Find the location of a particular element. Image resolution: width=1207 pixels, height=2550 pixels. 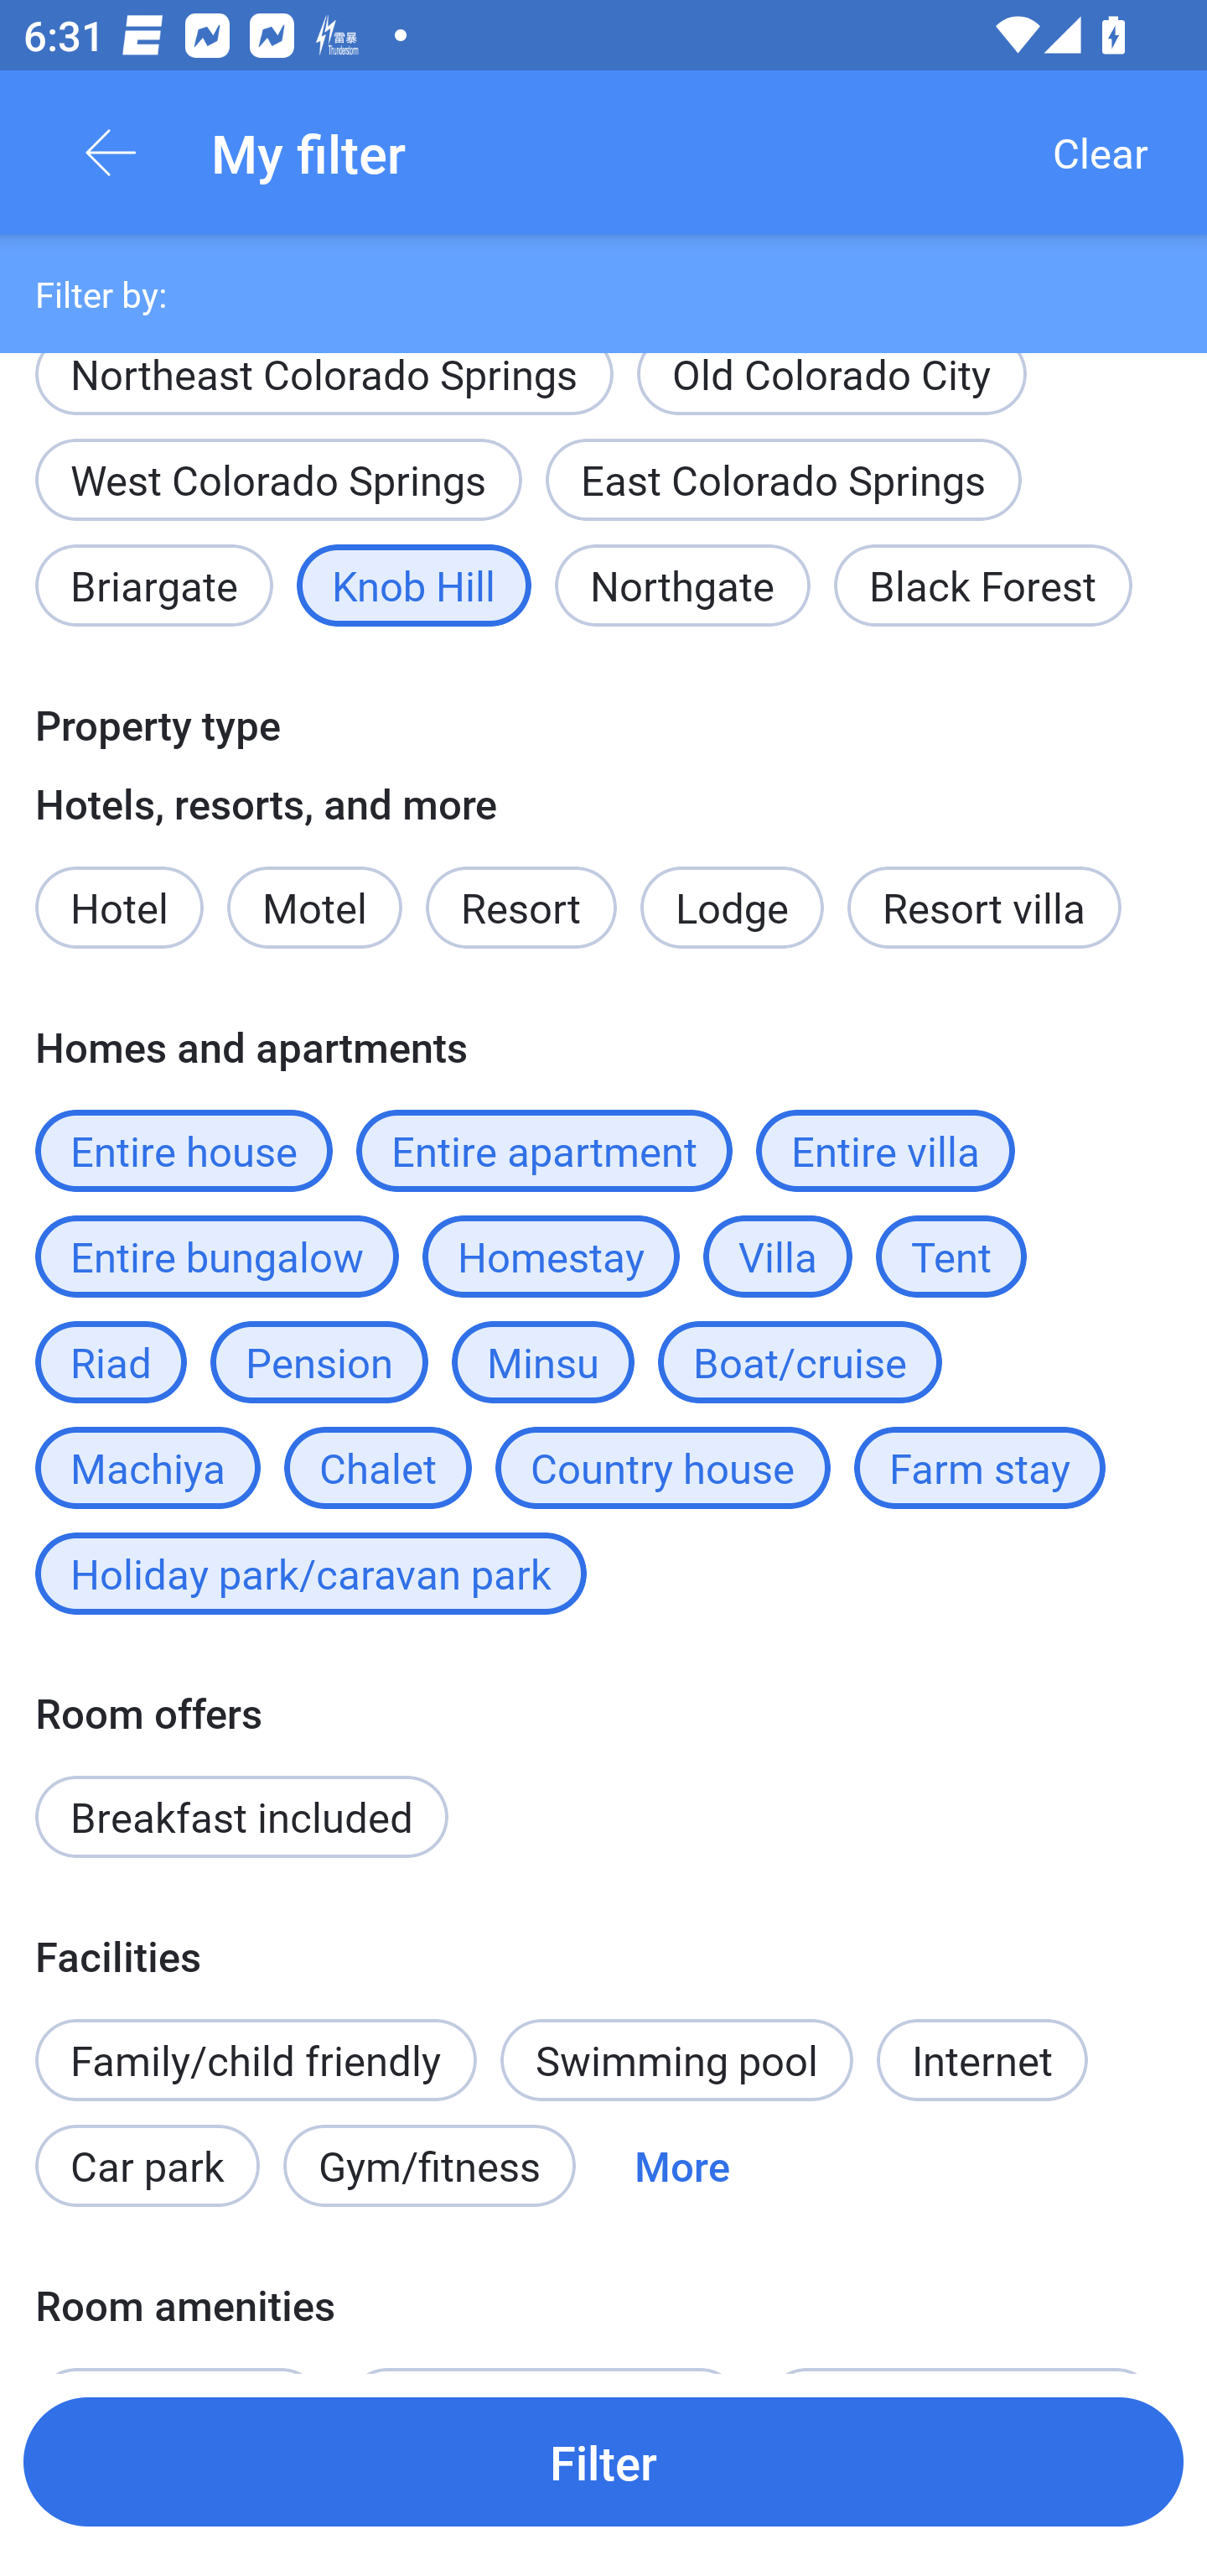

Swimming pool is located at coordinates (677, 2060).